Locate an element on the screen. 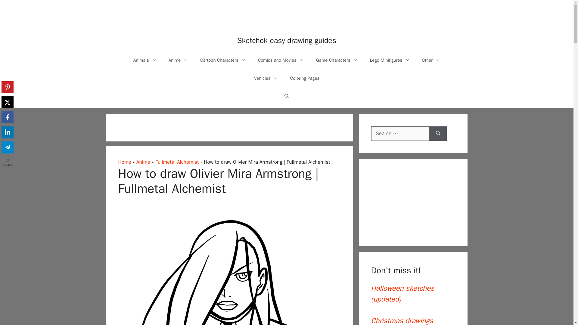 Image resolution: width=578 pixels, height=325 pixels. Sketchok easy drawing guides is located at coordinates (287, 40).